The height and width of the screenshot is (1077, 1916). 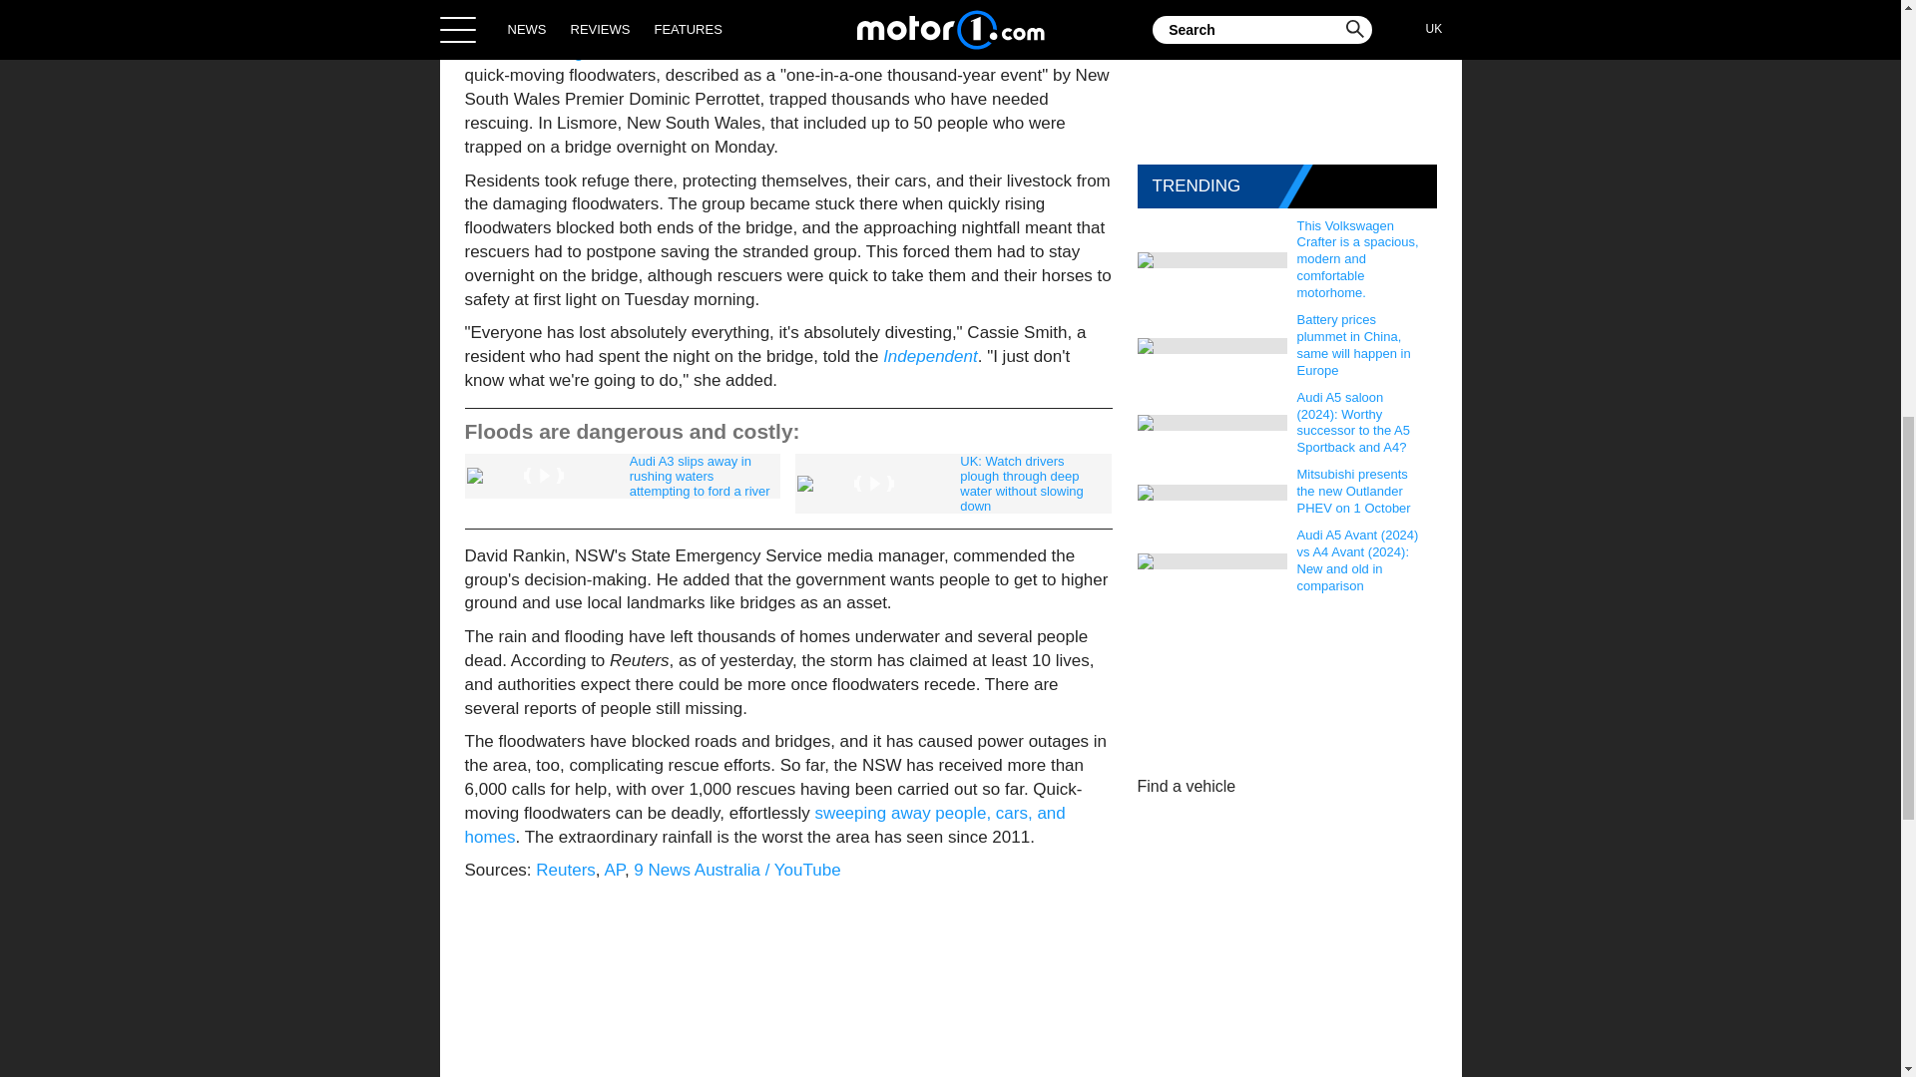 What do you see at coordinates (707, 52) in the screenshot?
I see `Australia` at bounding box center [707, 52].